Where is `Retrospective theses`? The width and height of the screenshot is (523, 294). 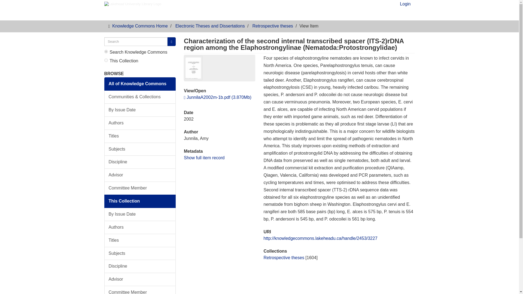
Retrospective theses is located at coordinates (284, 258).